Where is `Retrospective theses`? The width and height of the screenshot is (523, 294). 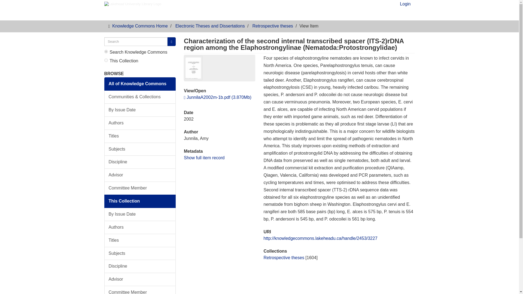
Retrospective theses is located at coordinates (284, 258).